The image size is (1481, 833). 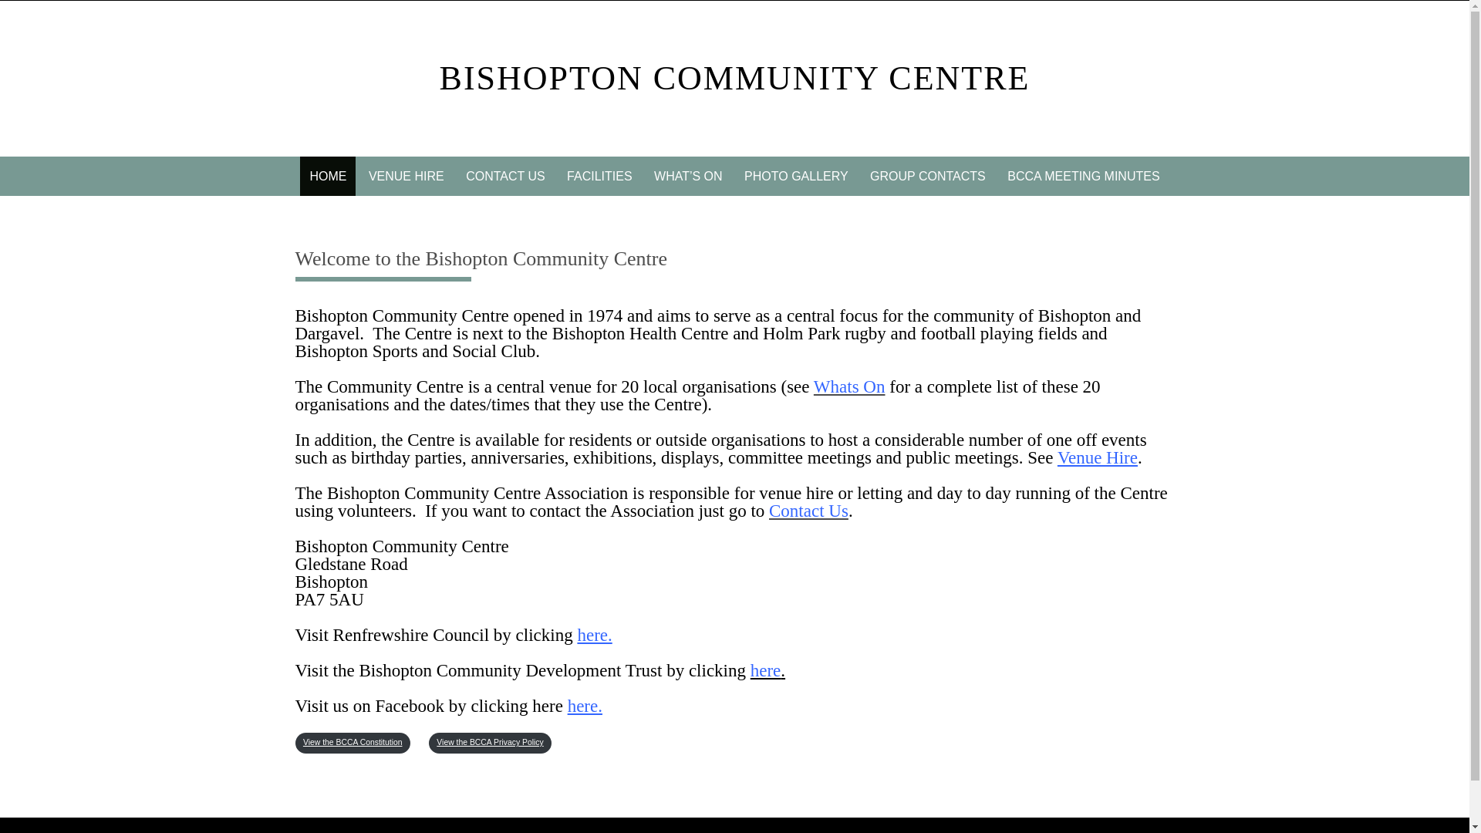 I want to click on here., so click(x=585, y=705).